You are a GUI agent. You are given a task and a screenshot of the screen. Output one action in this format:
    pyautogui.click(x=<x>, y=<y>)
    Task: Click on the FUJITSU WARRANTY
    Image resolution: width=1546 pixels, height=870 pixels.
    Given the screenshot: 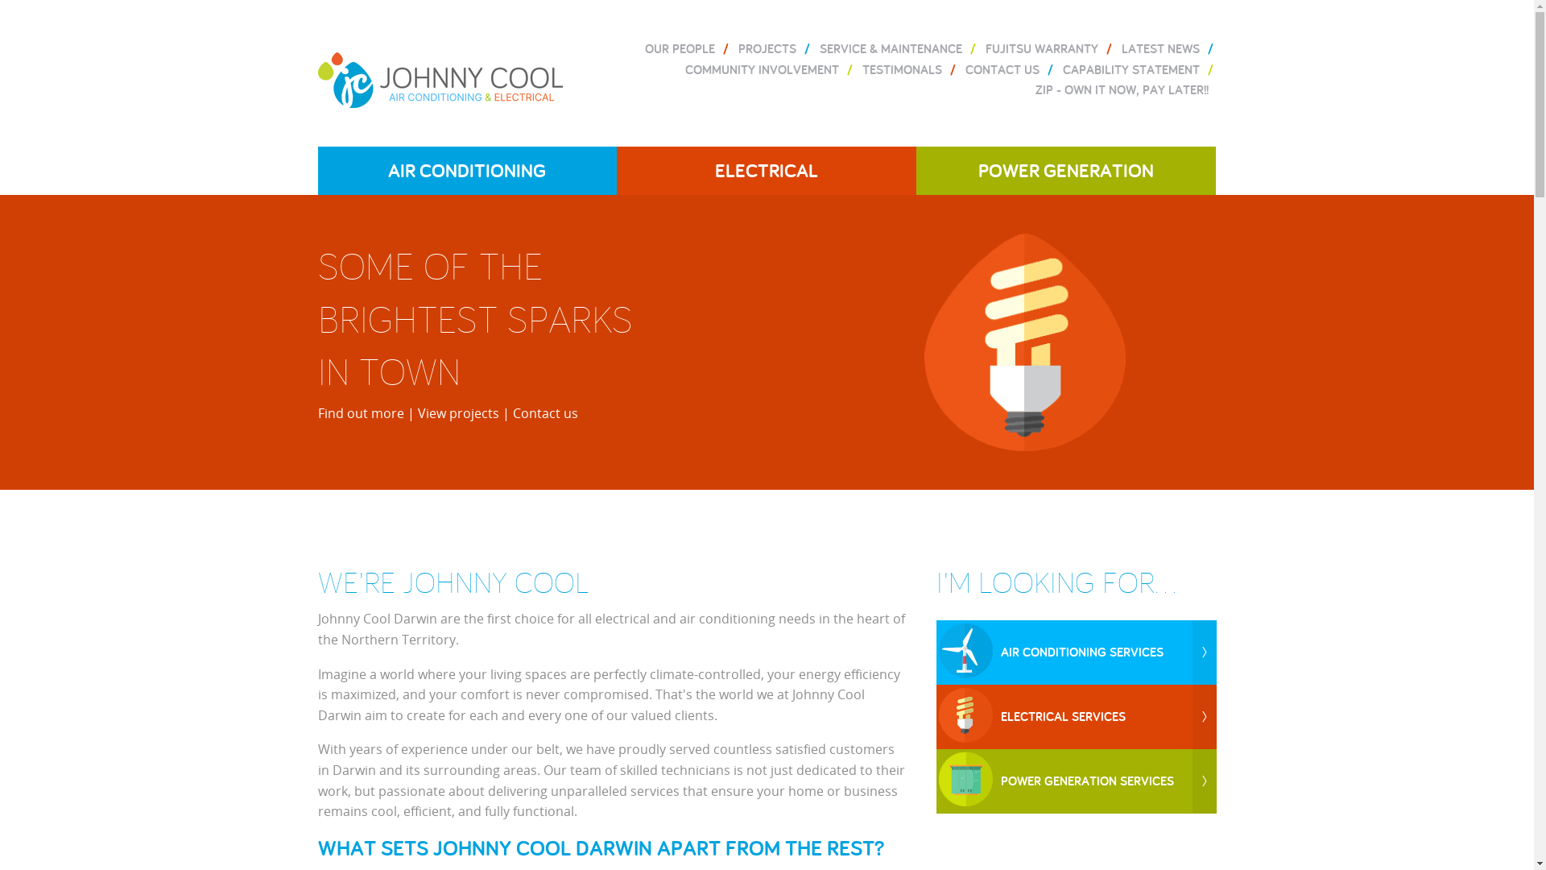 What is the action you would take?
    pyautogui.click(x=1042, y=48)
    